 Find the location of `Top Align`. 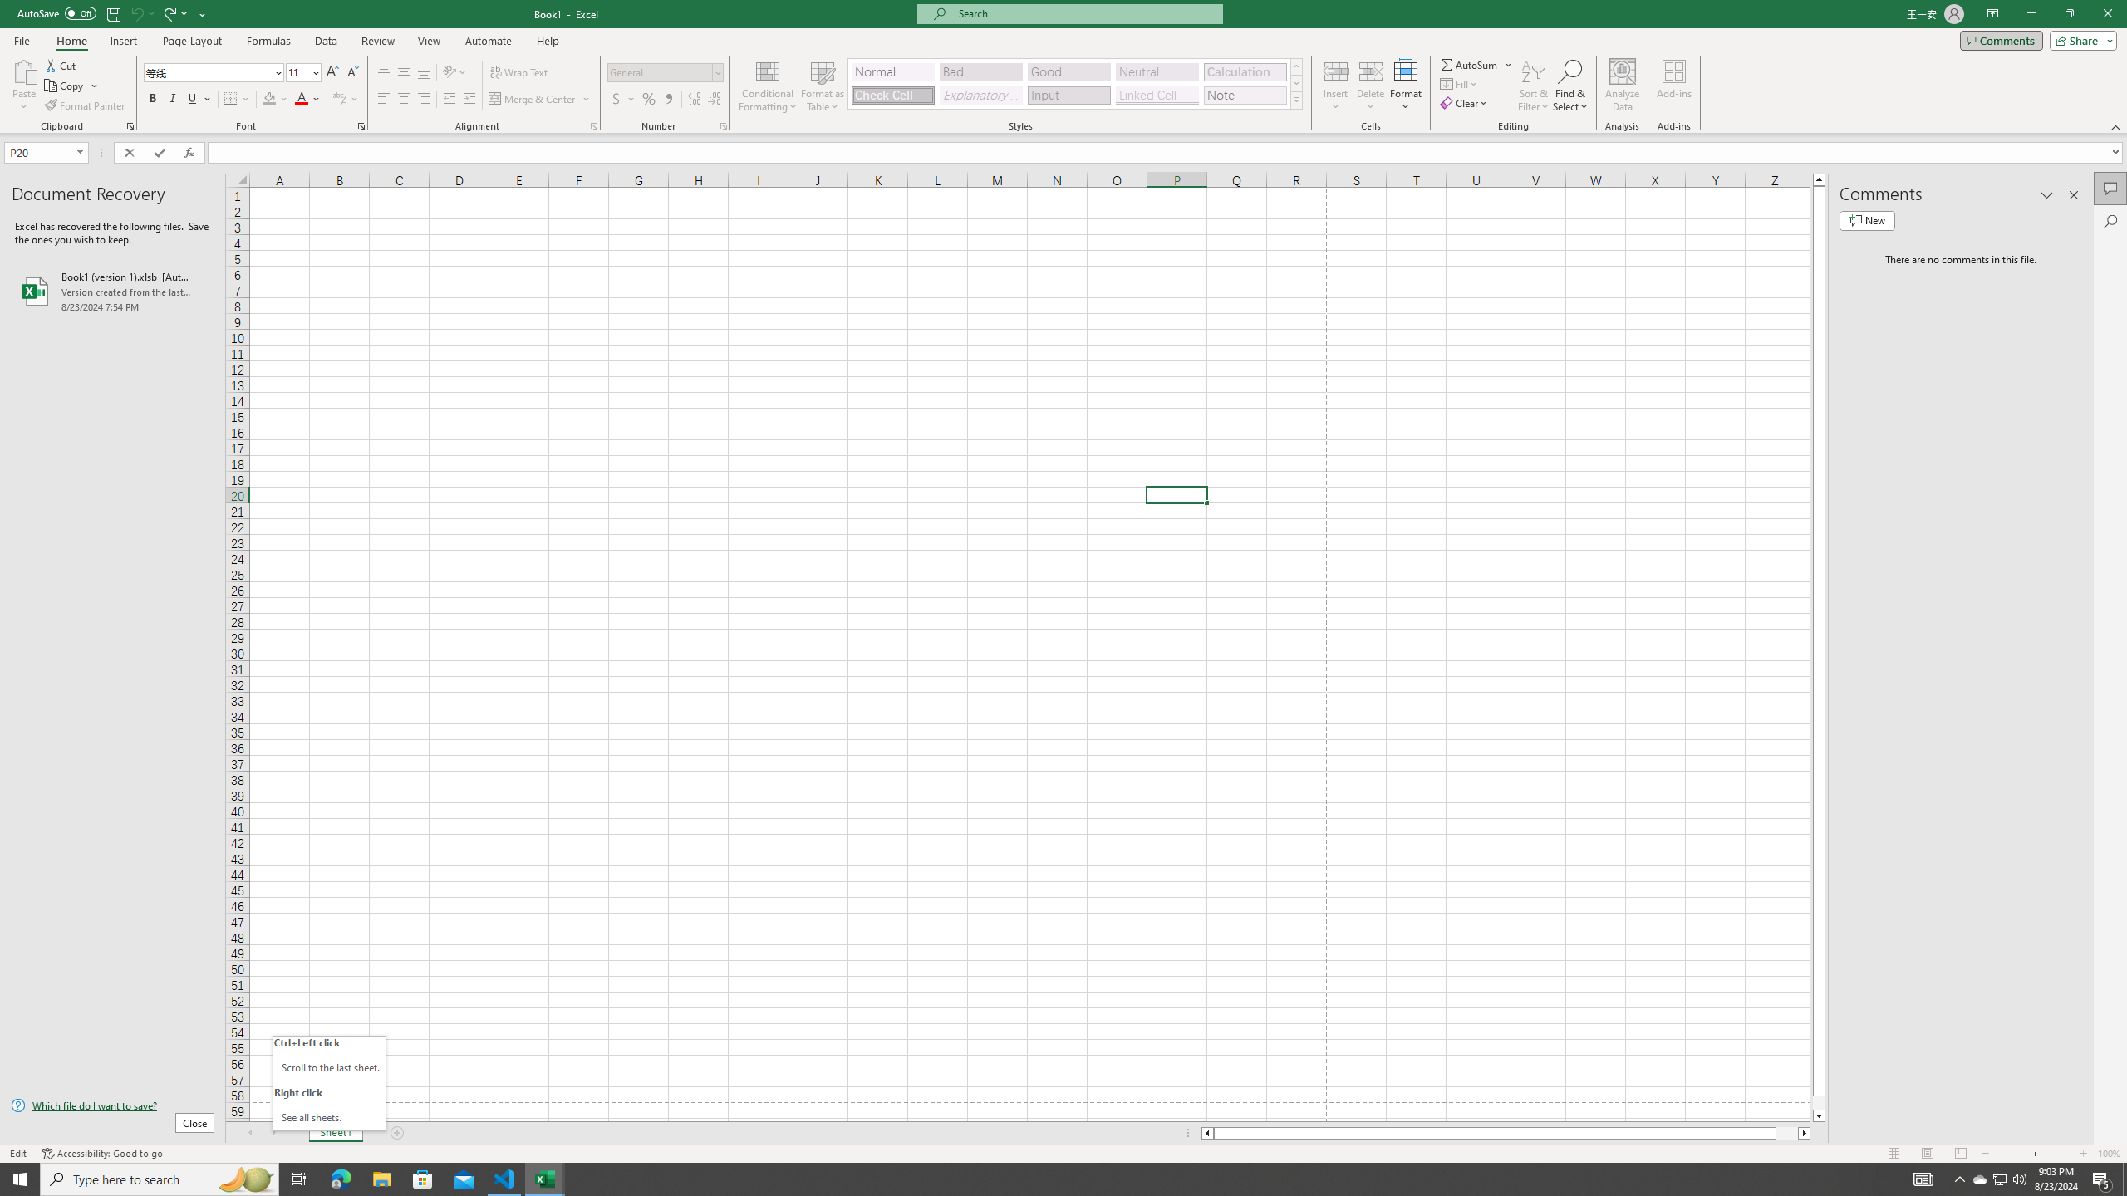

Top Align is located at coordinates (384, 73).